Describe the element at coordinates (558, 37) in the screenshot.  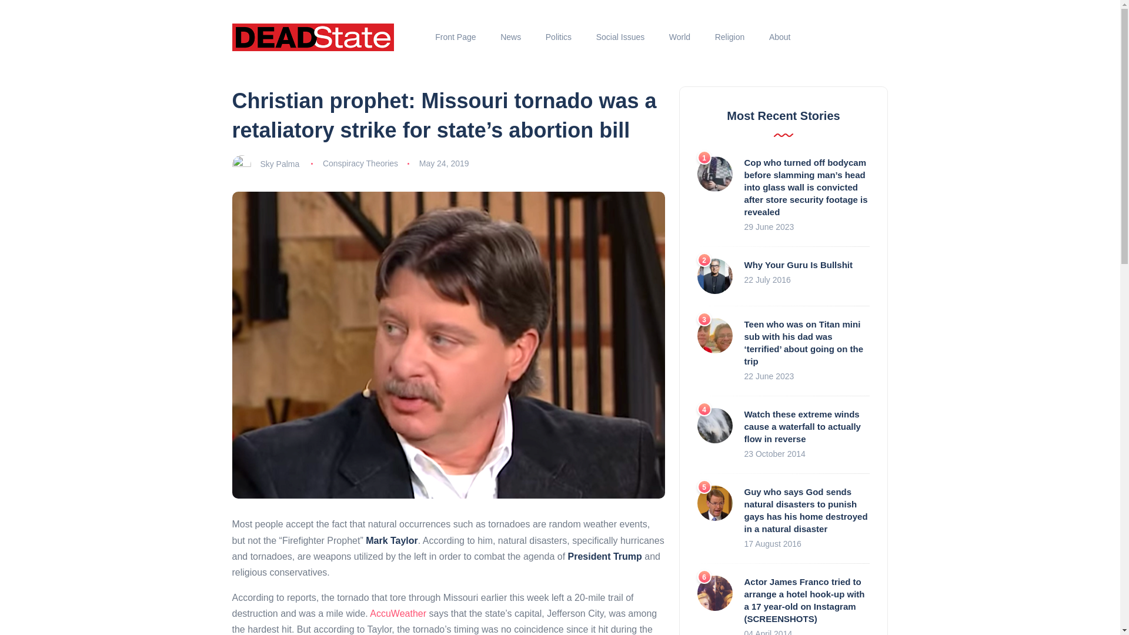
I see `Politics` at that location.